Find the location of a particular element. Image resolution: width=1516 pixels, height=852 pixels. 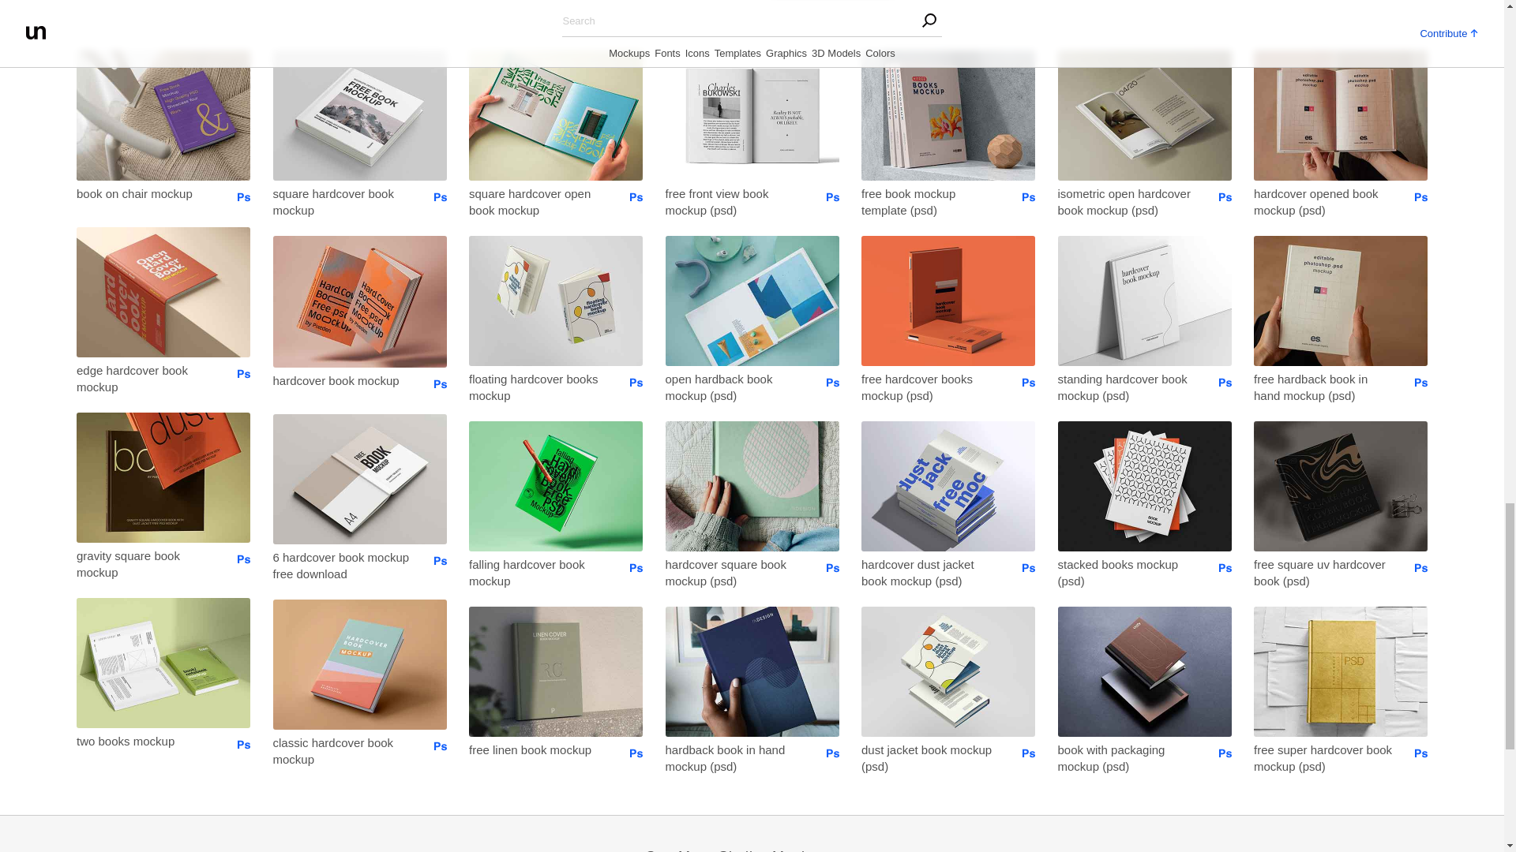

free linen book mockup is located at coordinates (538, 749).